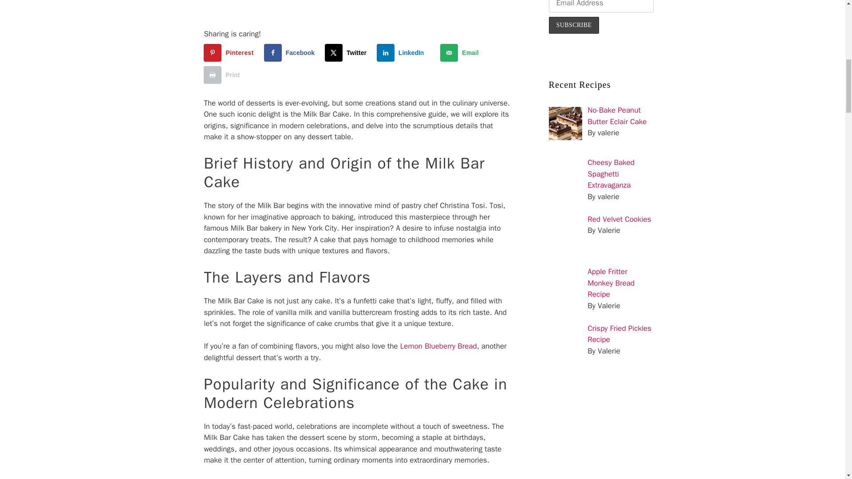  I want to click on Email, so click(461, 53).